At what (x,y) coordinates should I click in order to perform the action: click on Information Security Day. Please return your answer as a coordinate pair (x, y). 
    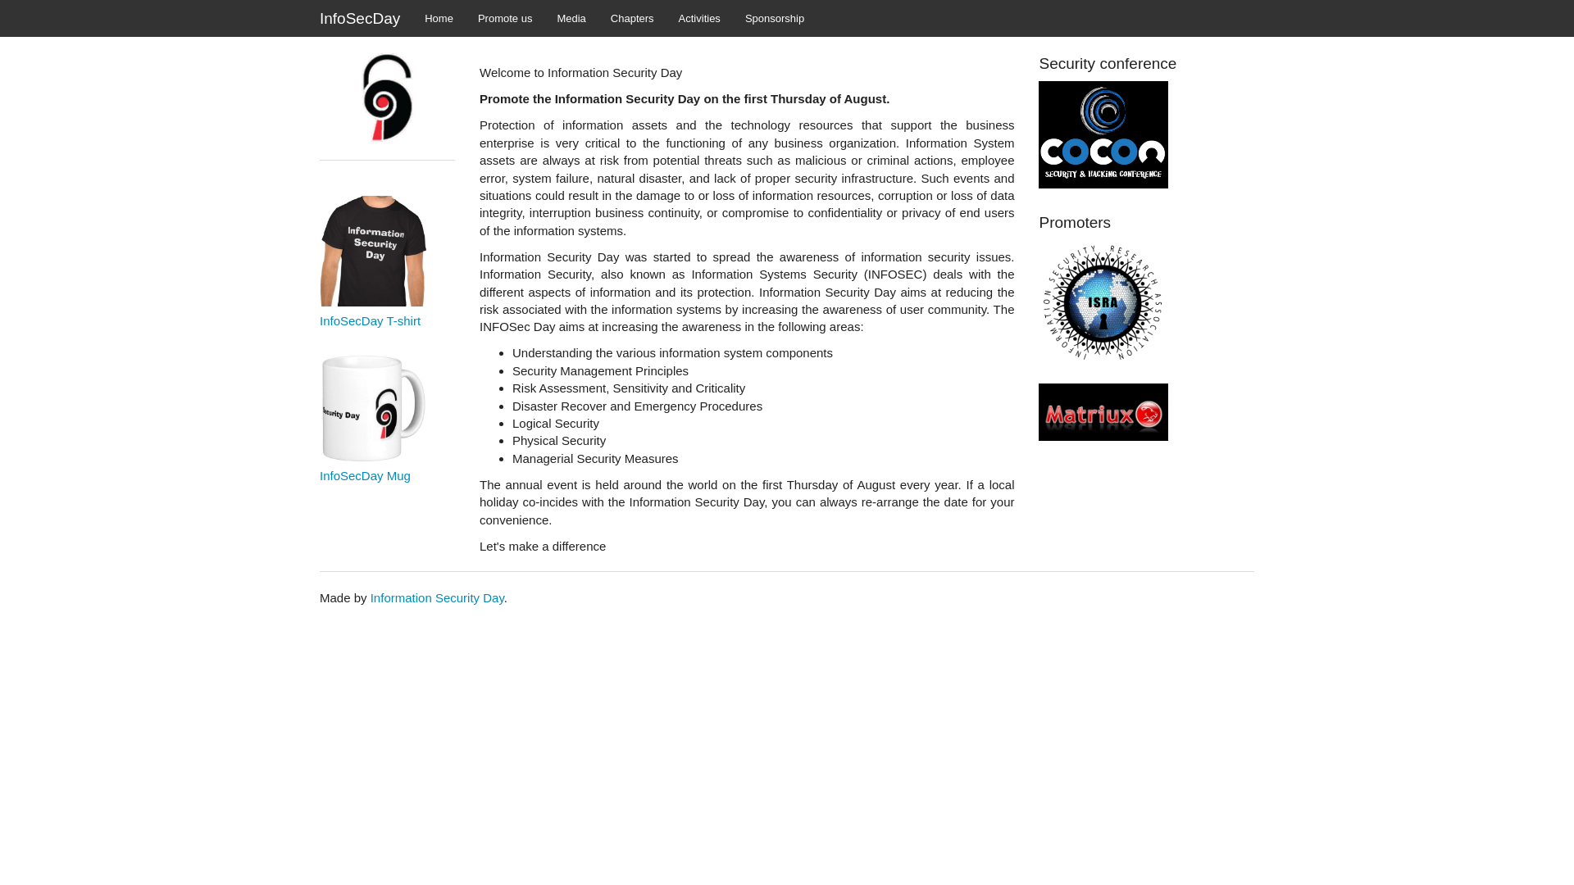
    Looking at the image, I should click on (436, 597).